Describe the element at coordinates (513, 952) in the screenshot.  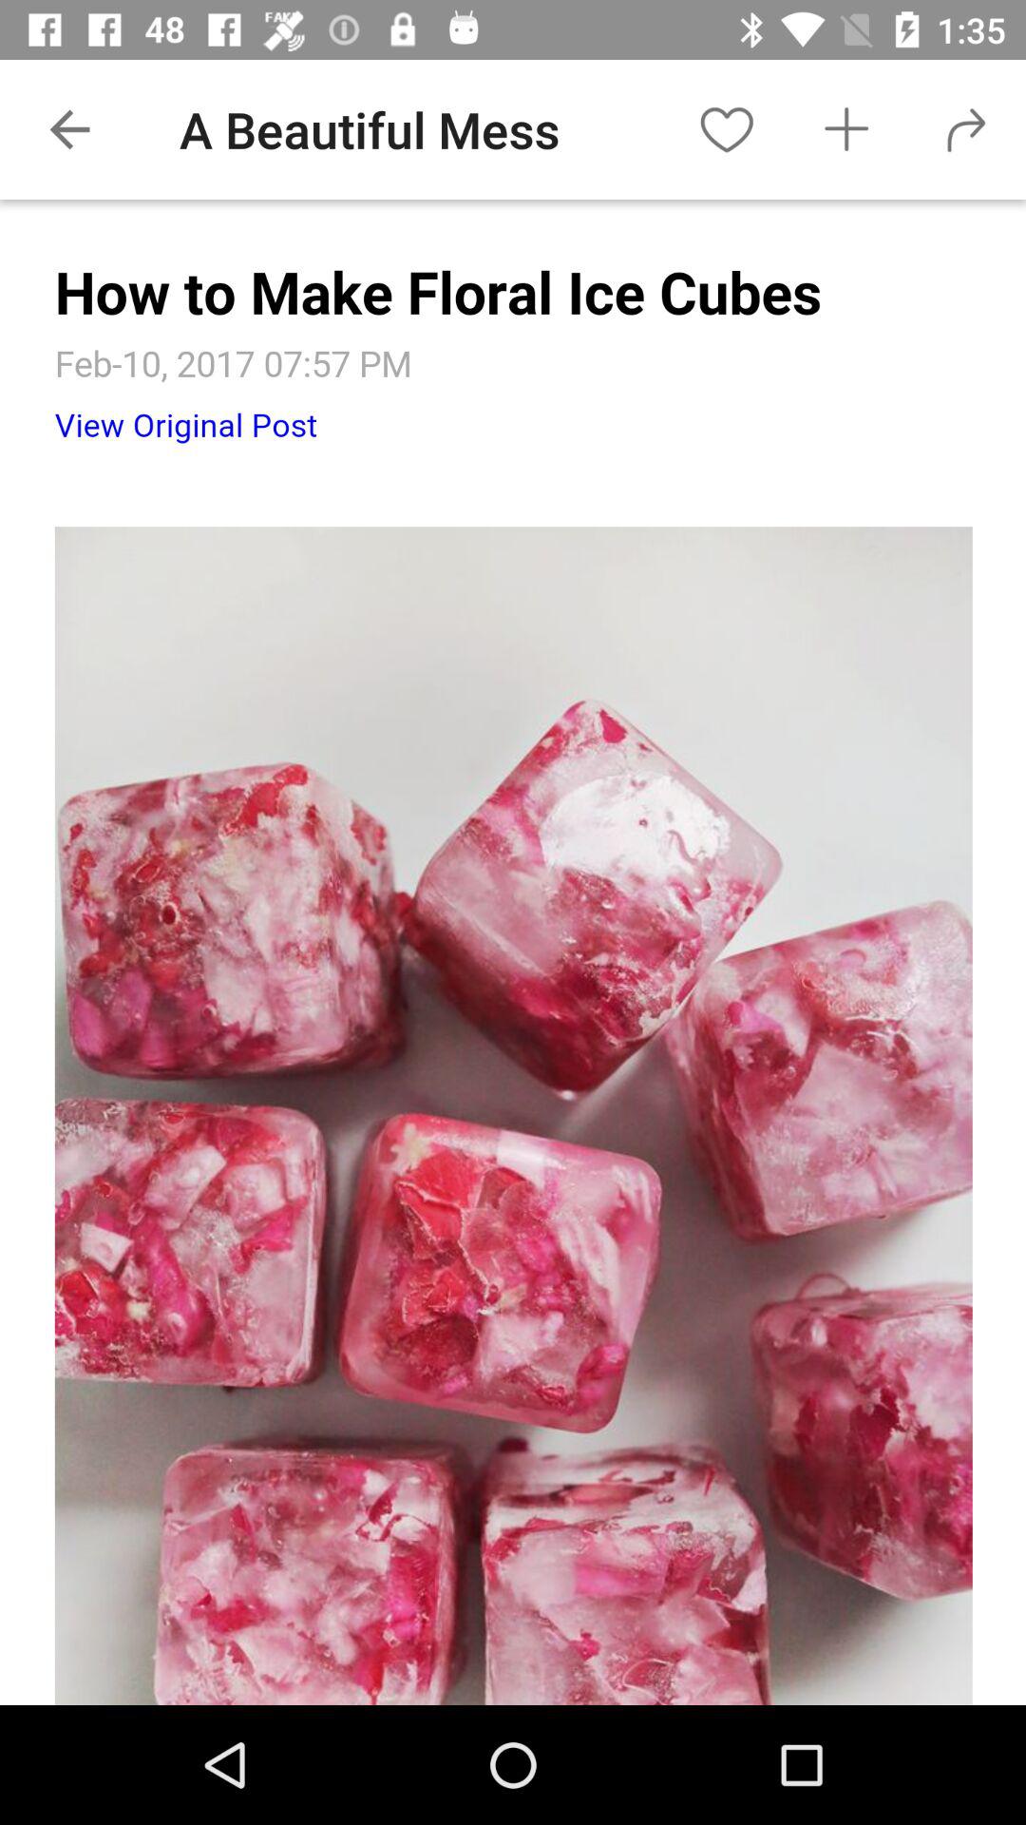
I see `select the image` at that location.